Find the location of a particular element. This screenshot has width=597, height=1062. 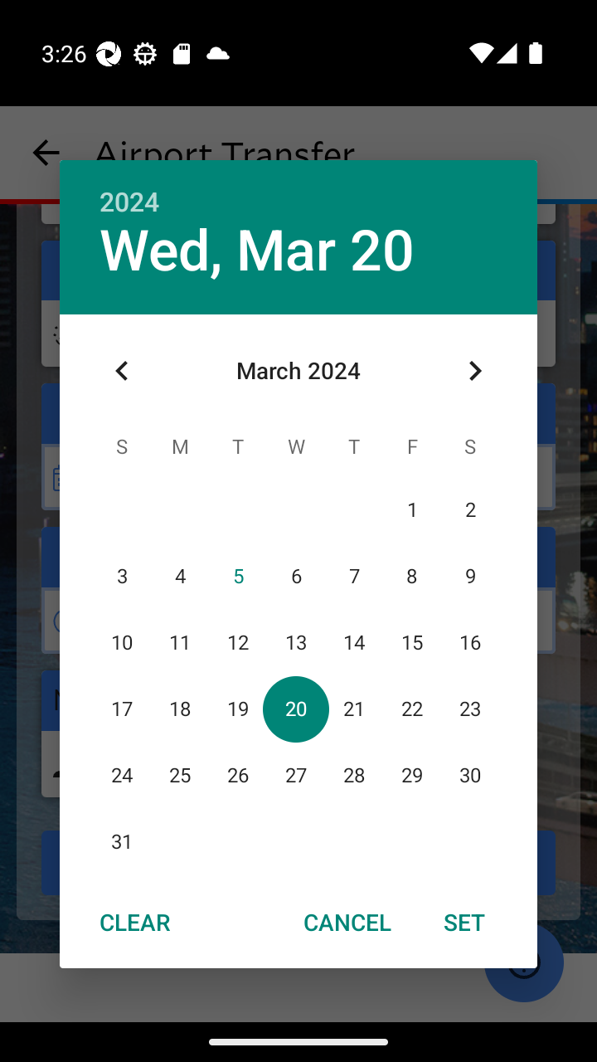

9 09 March 2024 is located at coordinates (469, 576).